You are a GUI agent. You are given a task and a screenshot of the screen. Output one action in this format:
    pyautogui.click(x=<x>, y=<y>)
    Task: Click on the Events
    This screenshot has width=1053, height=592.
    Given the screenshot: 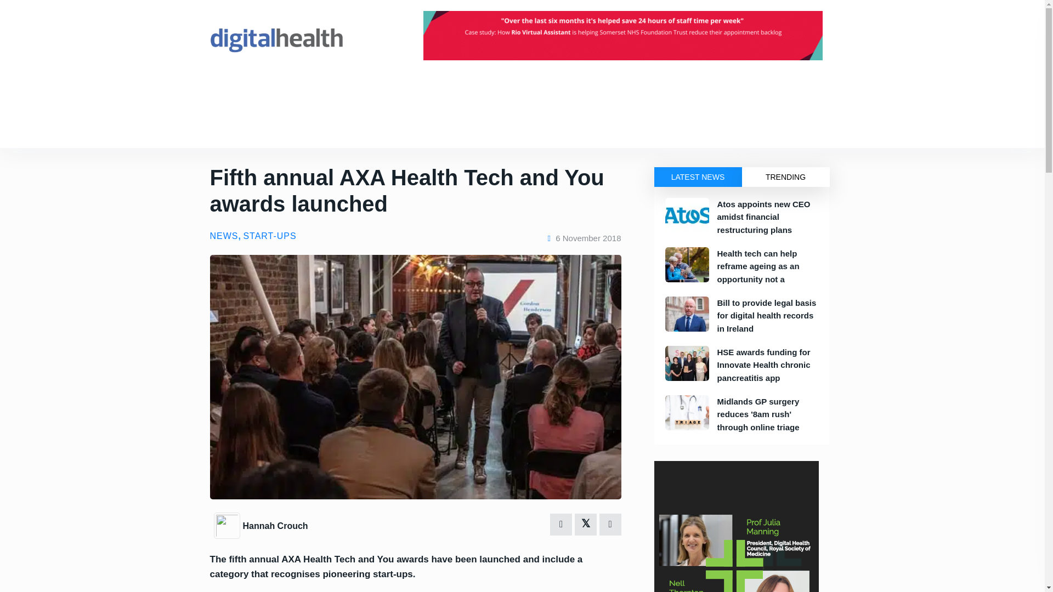 What is the action you would take?
    pyautogui.click(x=276, y=90)
    